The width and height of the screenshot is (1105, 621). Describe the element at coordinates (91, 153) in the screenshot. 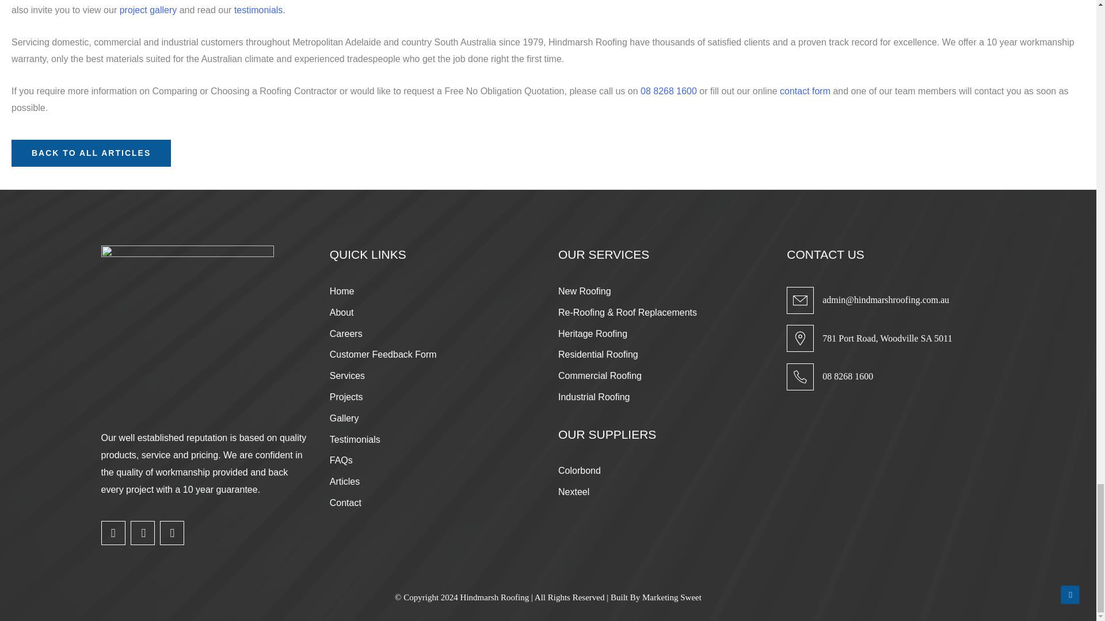

I see `Home` at that location.